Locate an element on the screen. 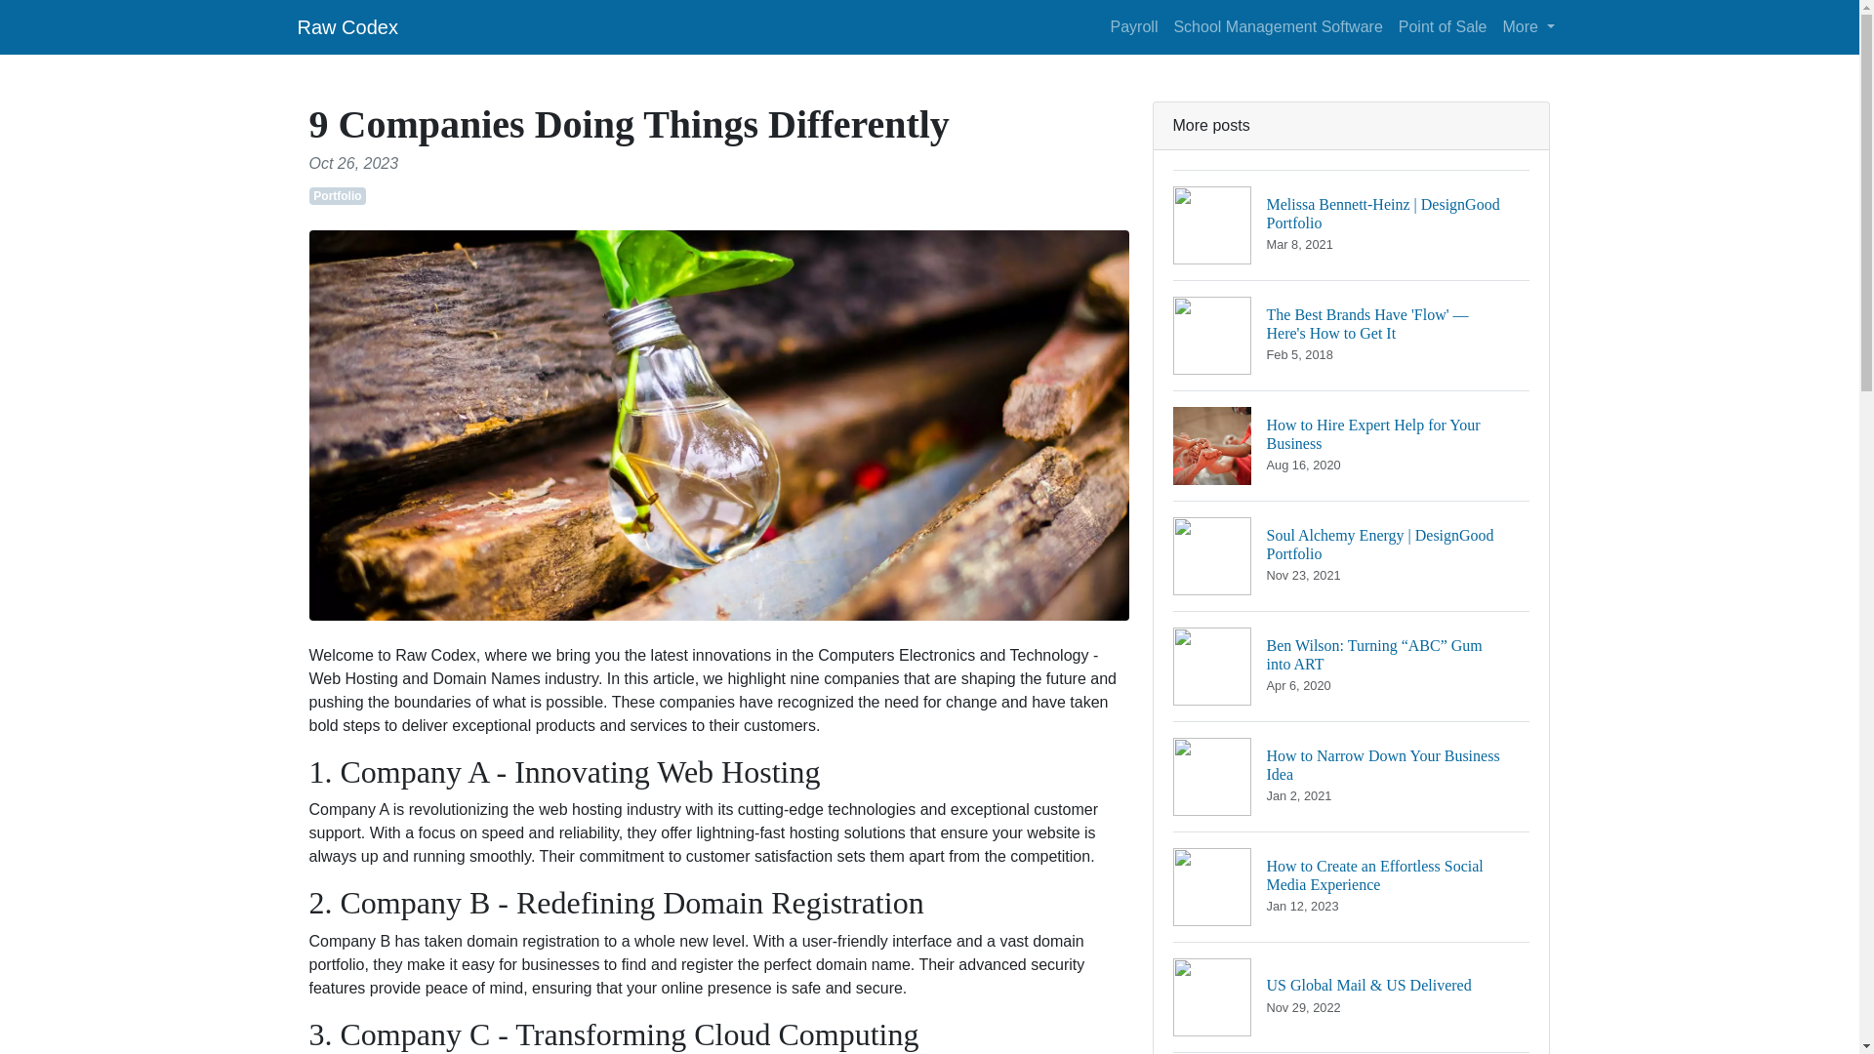 The height and width of the screenshot is (1054, 1874). Payroll is located at coordinates (1134, 26).